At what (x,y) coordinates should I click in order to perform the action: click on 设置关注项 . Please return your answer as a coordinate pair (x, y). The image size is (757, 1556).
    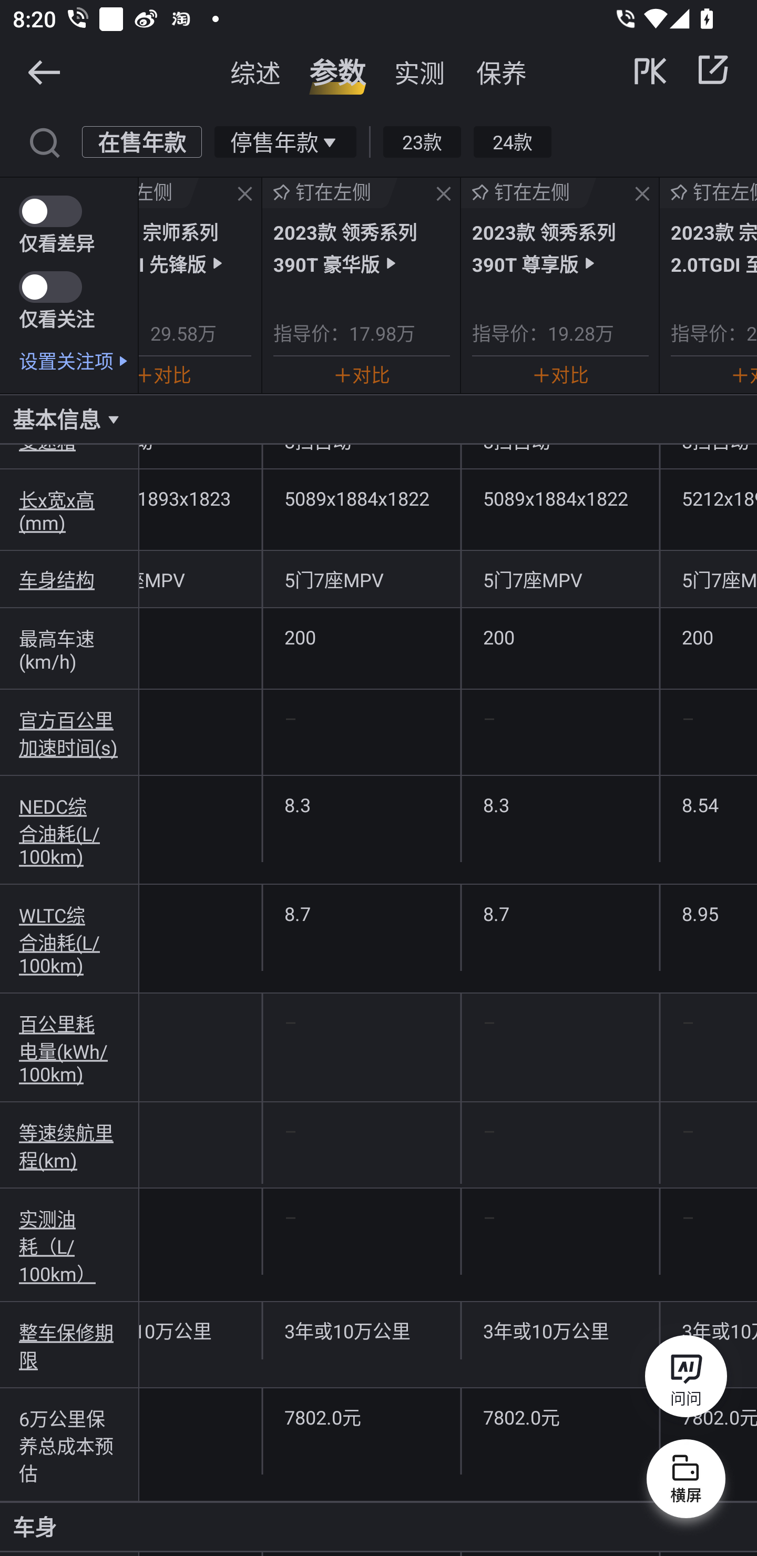
    Looking at the image, I should click on (79, 361).